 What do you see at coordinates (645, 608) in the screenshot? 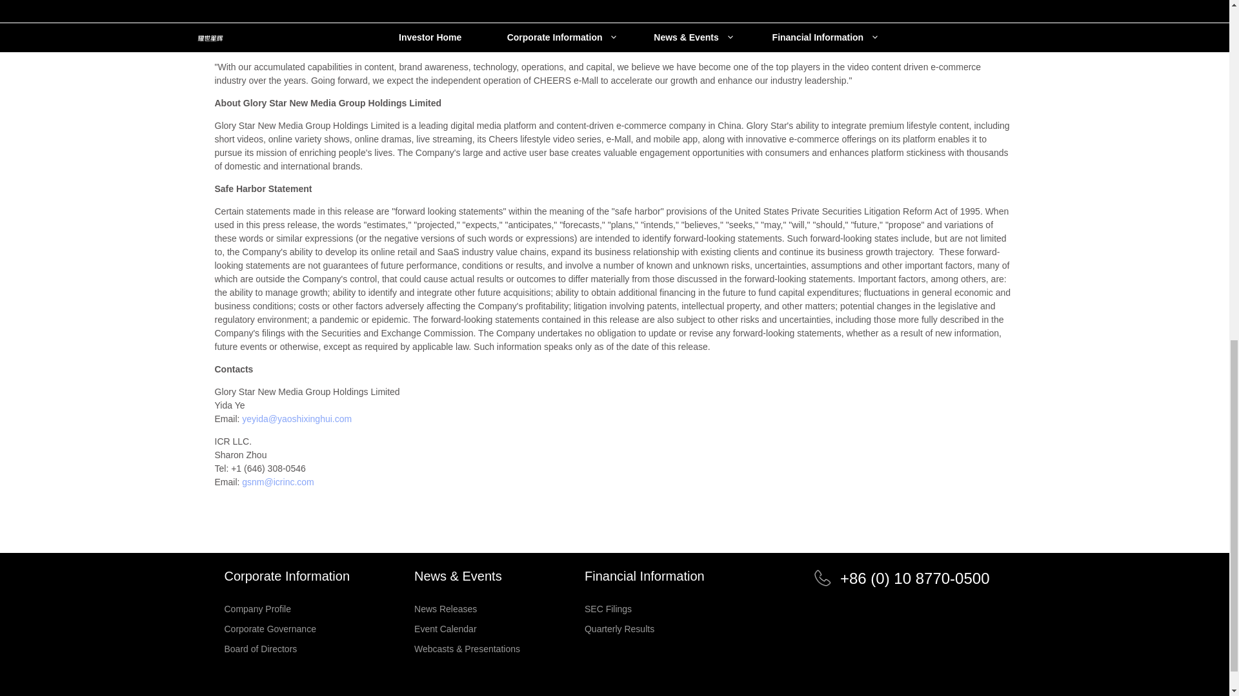
I see `SEC Filings` at bounding box center [645, 608].